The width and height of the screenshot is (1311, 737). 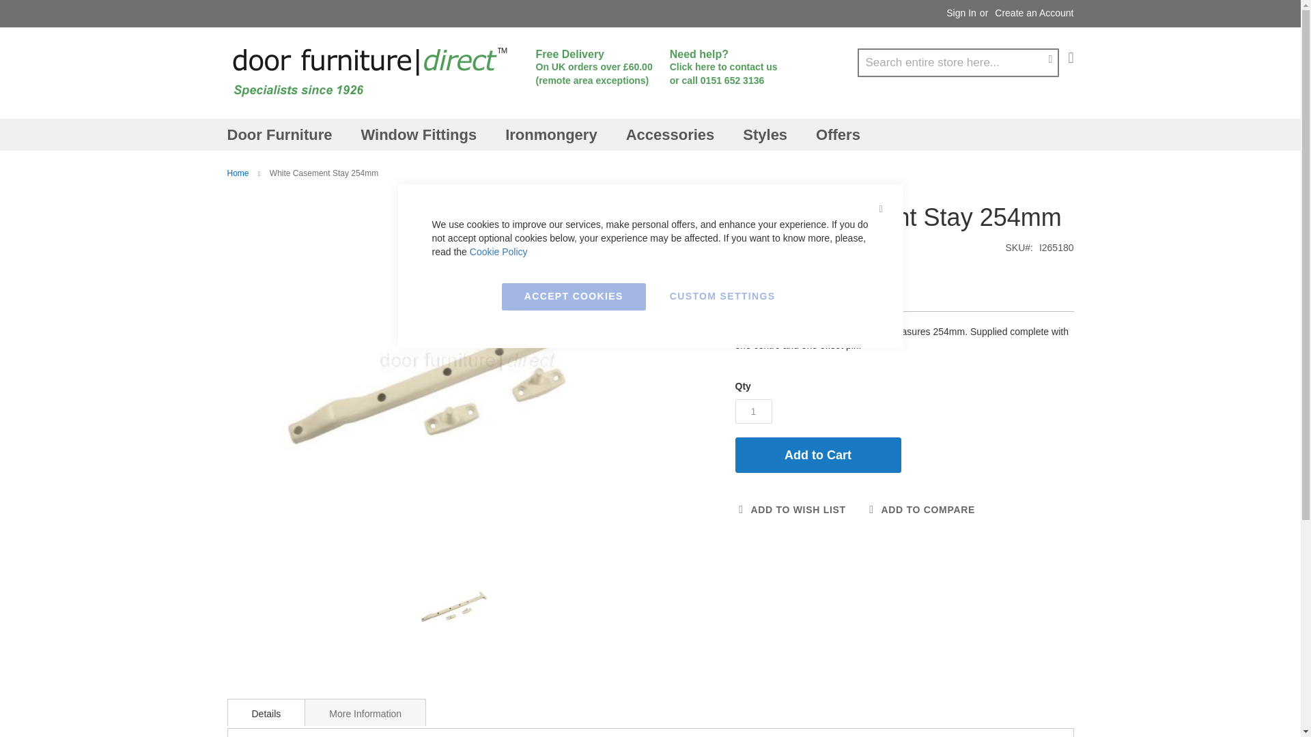 I want to click on CUSTOM SETTINGS, so click(x=722, y=296).